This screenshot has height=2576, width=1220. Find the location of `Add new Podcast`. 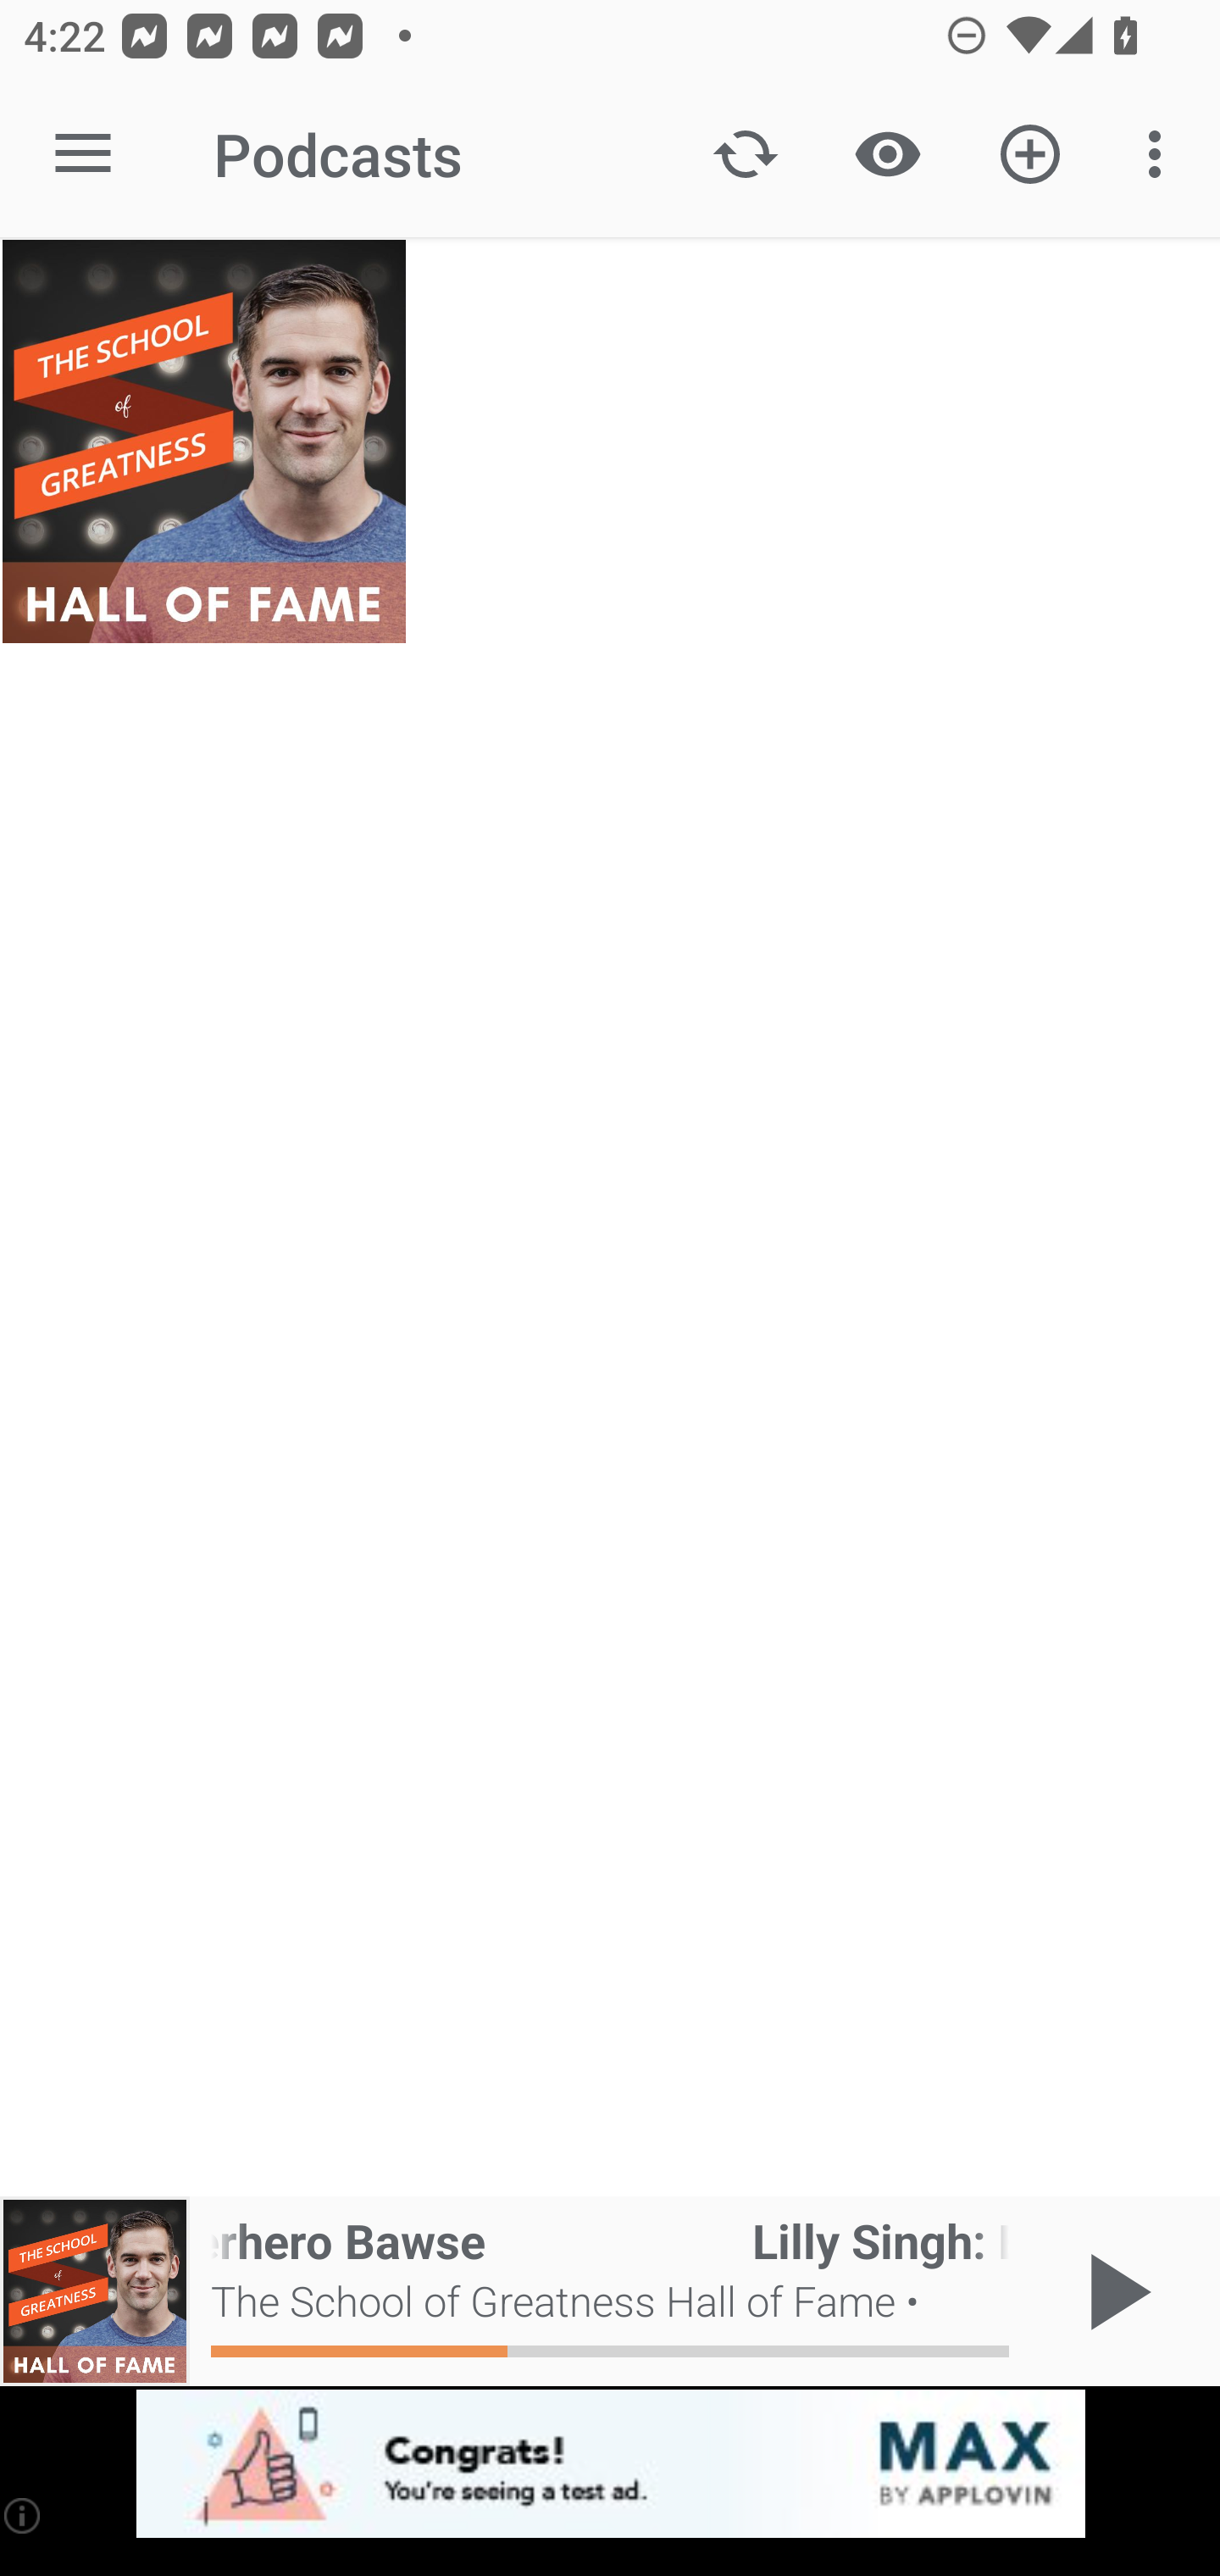

Add new Podcast is located at coordinates (1030, 154).